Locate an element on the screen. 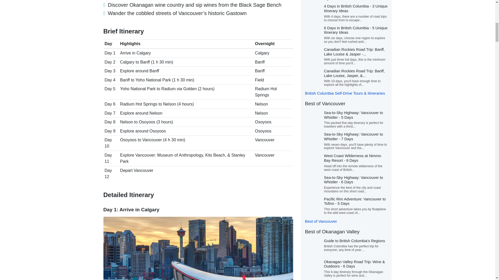 Image resolution: width=499 pixels, height=280 pixels. Guide to British Columbia's Regions is located at coordinates (354, 241).